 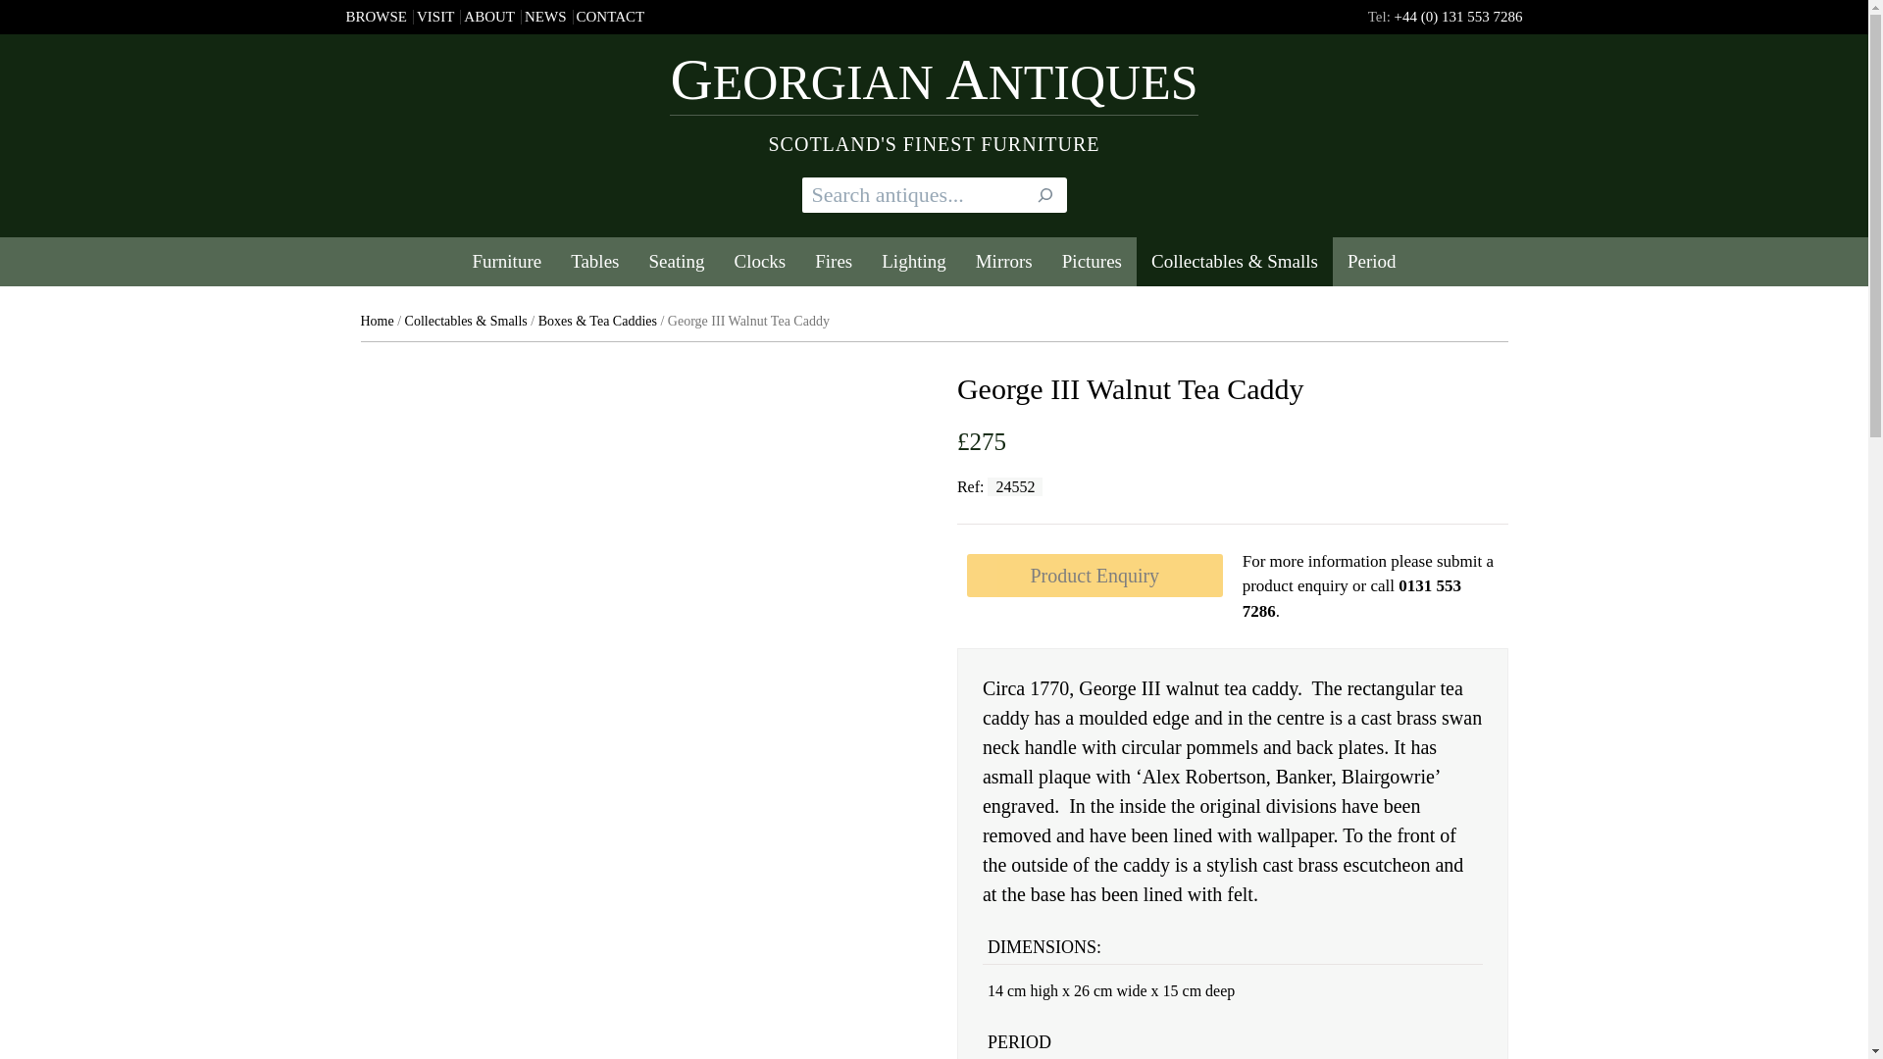 What do you see at coordinates (855, 1001) in the screenshot?
I see `PC221333.jpg` at bounding box center [855, 1001].